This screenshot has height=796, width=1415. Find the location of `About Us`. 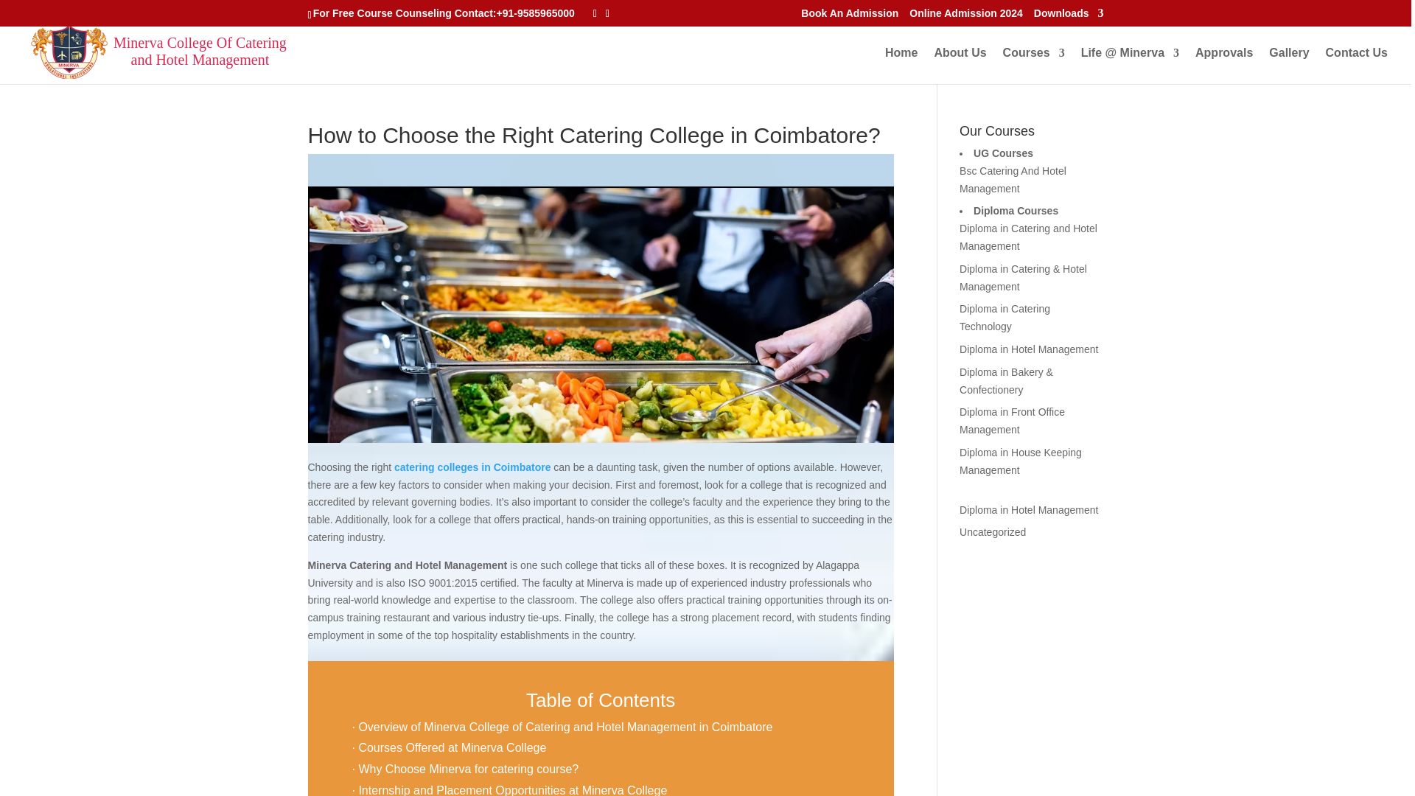

About Us is located at coordinates (960, 66).